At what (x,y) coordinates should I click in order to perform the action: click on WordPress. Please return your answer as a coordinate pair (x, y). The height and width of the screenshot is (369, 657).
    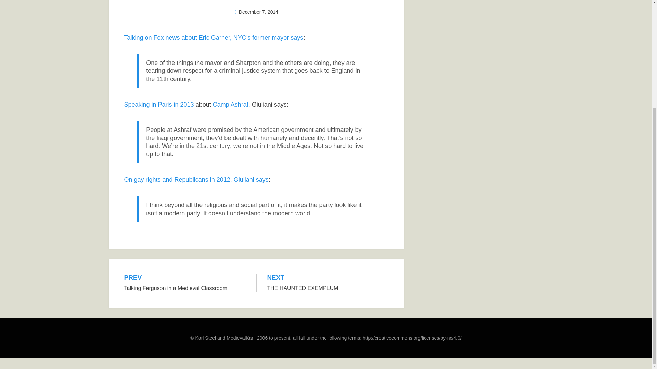
    Looking at the image, I should click on (217, 347).